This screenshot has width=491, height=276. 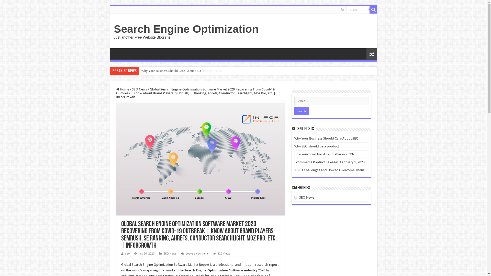 I want to click on Why Your Business Should Care About SEO, so click(x=326, y=139).